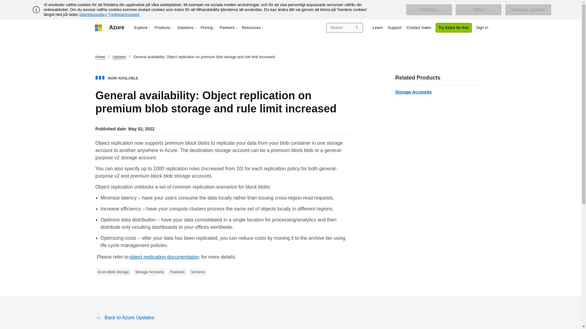 Image resolution: width=586 pixels, height=329 pixels. Describe the element at coordinates (142, 27) in the screenshot. I see `Explore` at that location.